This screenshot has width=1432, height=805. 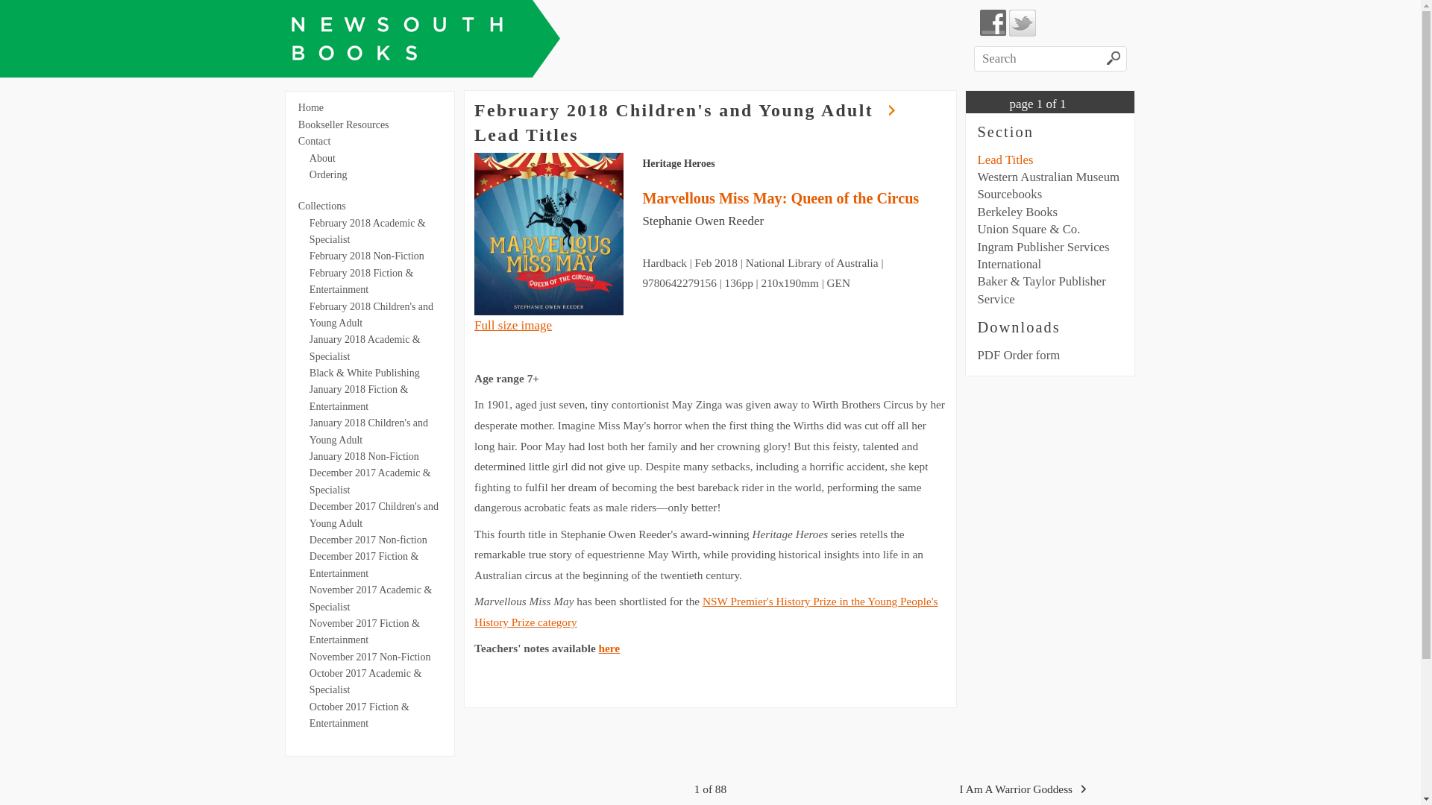 I want to click on Full size image, so click(x=513, y=325).